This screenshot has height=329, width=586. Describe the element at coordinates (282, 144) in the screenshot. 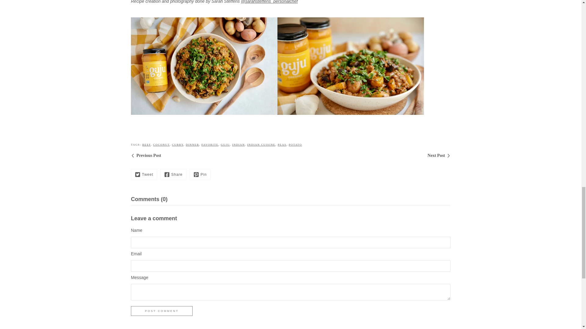

I see `PEAS` at that location.